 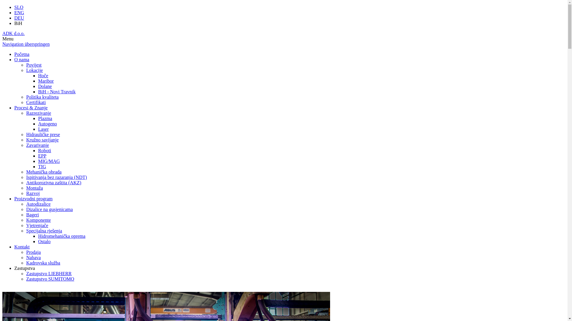 What do you see at coordinates (22, 247) in the screenshot?
I see `Kontakt` at bounding box center [22, 247].